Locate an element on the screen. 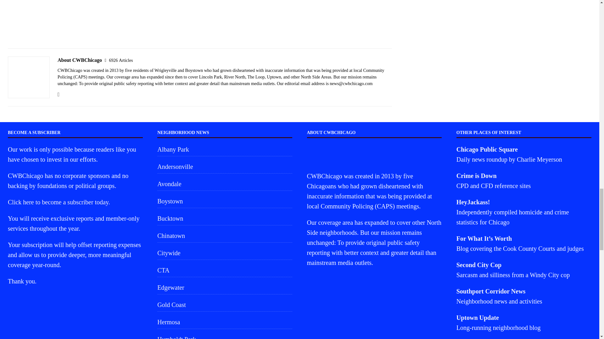 This screenshot has width=604, height=339. Citywide is located at coordinates (225, 253).